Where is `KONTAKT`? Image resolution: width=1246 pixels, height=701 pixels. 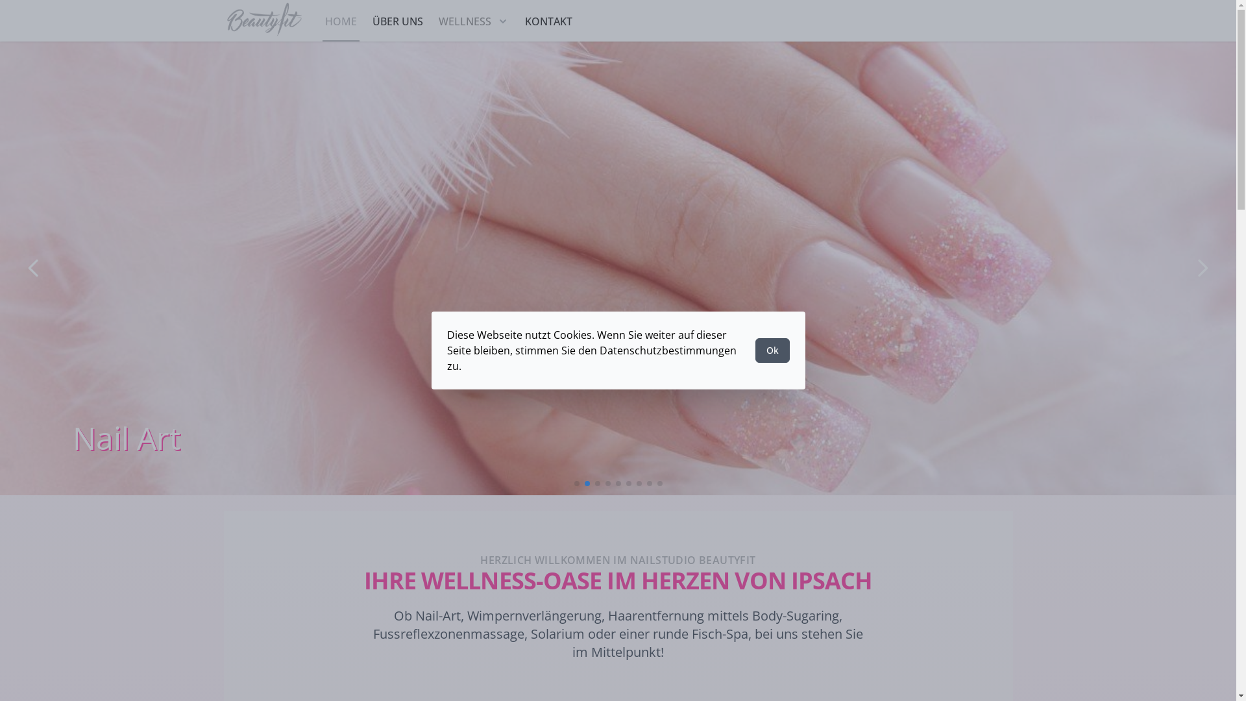
KONTAKT is located at coordinates (548, 21).